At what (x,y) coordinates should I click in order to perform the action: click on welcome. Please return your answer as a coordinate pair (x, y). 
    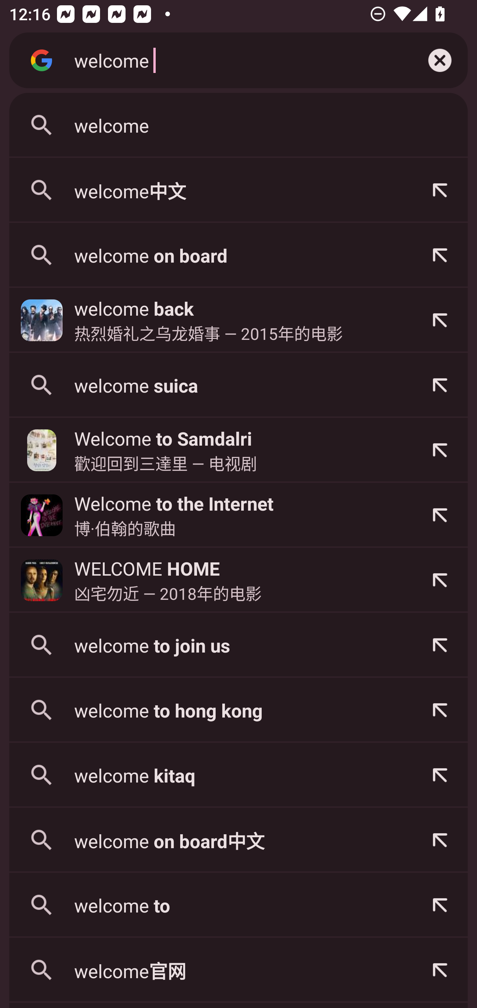
    Looking at the image, I should click on (238, 125).